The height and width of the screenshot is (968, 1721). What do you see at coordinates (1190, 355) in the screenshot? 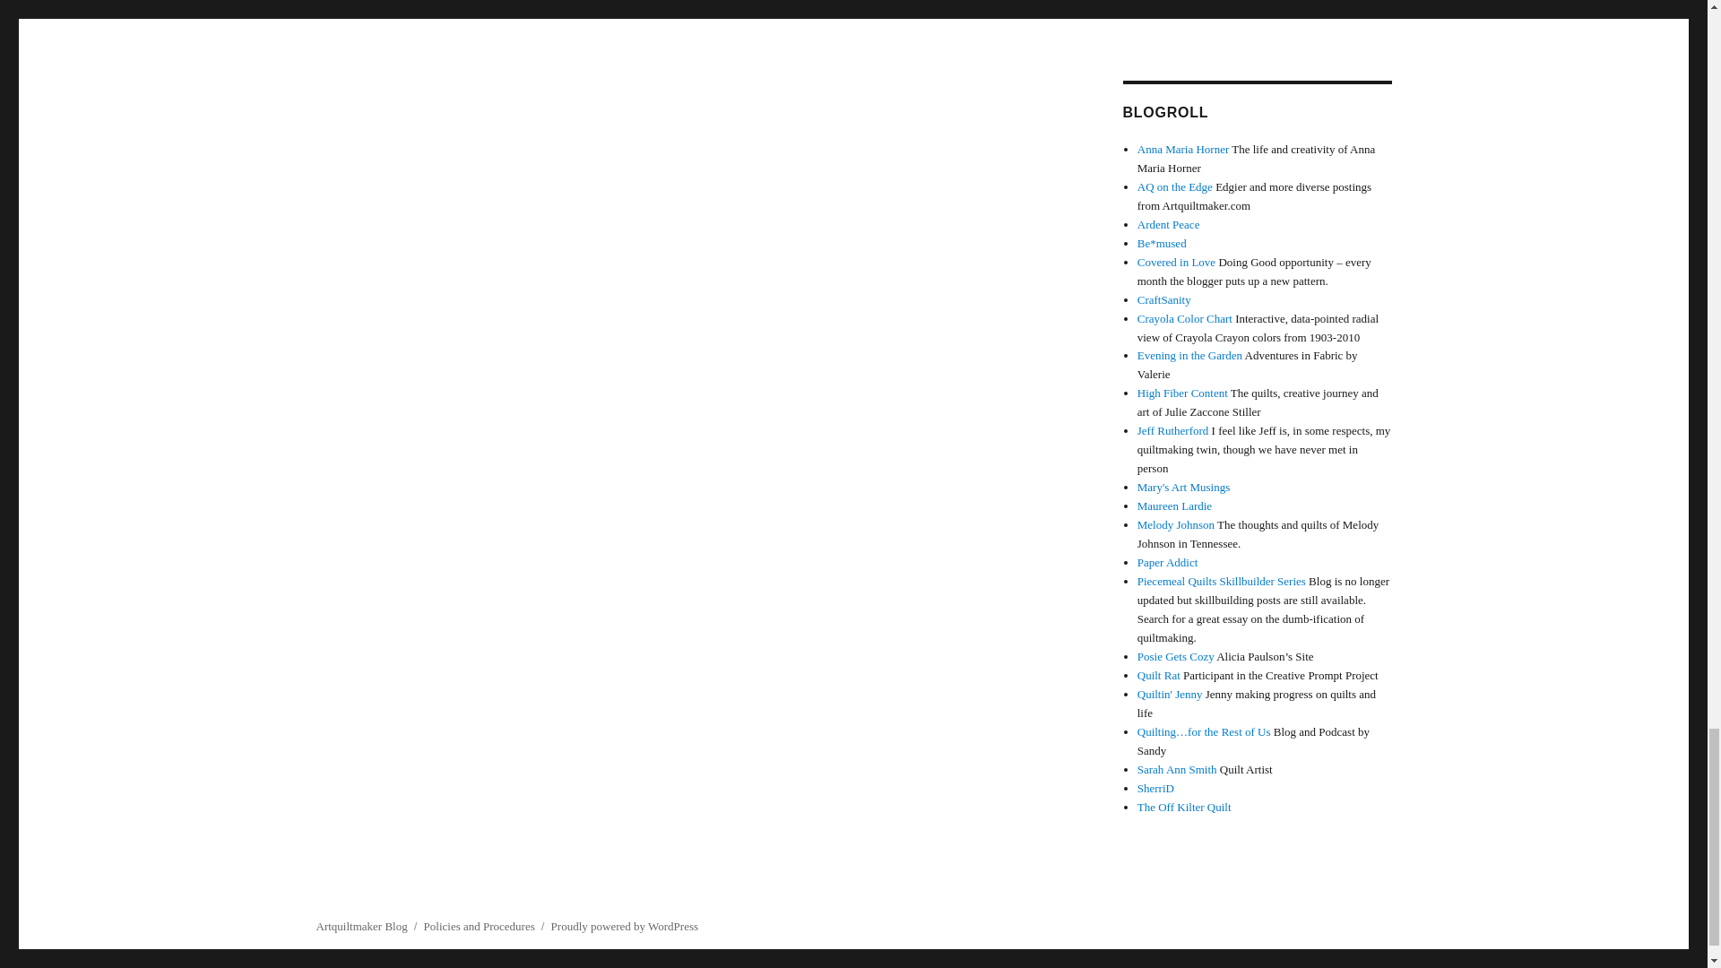
I see `Adventures in Fabric by Valerie` at bounding box center [1190, 355].